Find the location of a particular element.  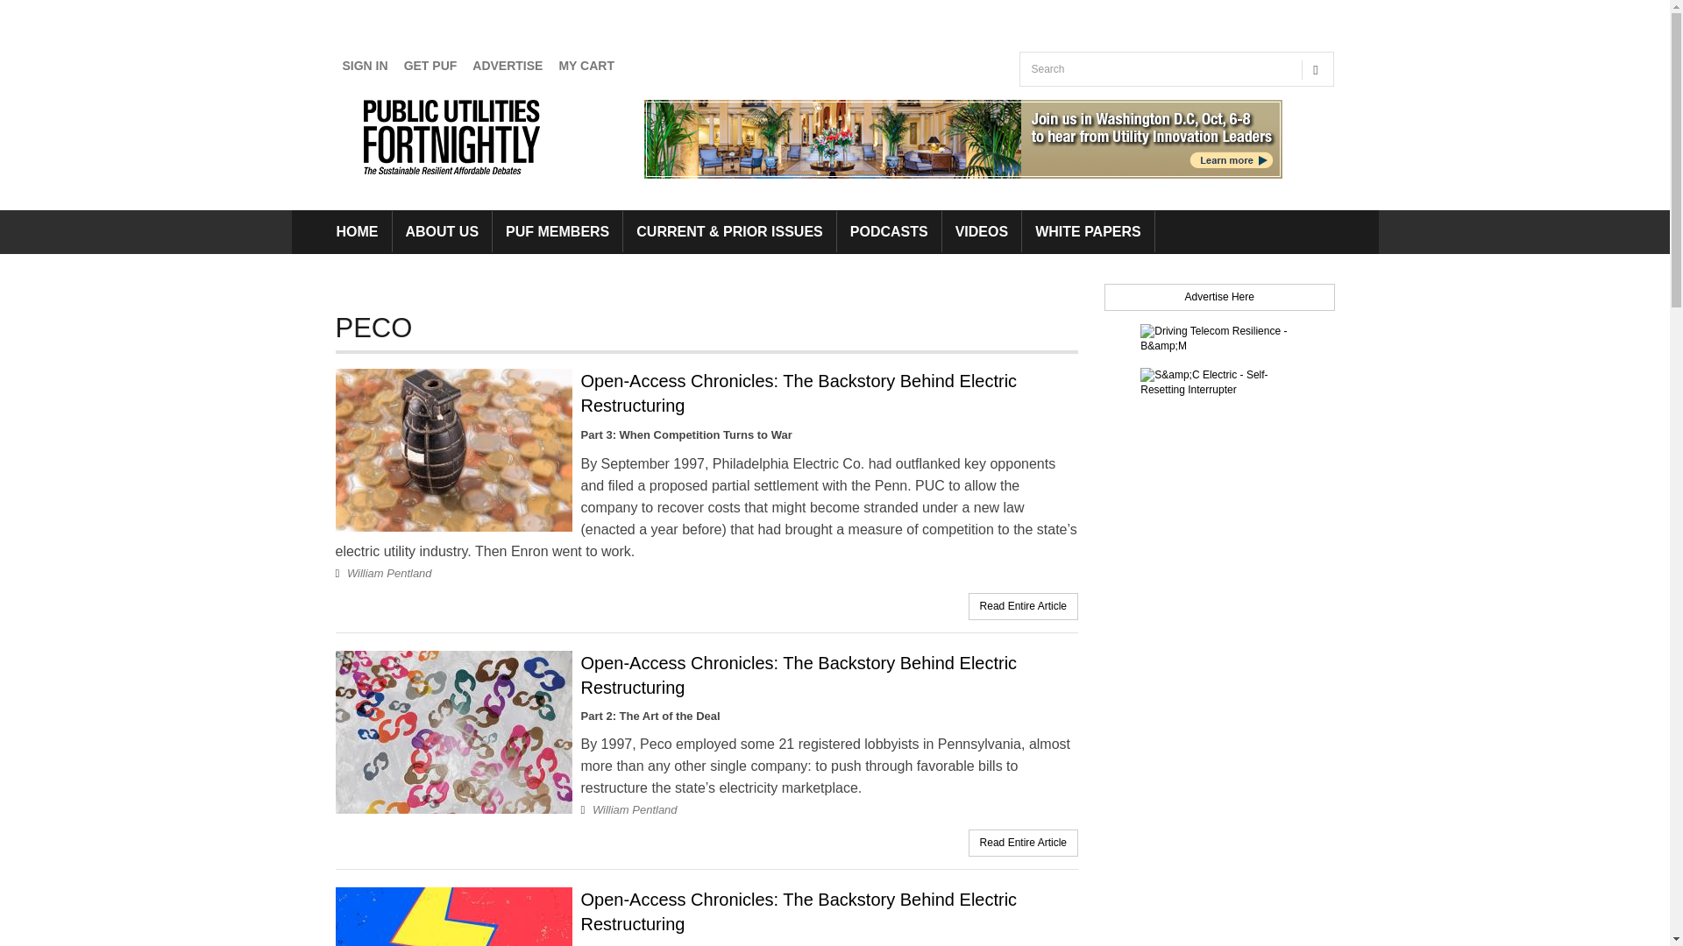

ABOUT US is located at coordinates (442, 231).